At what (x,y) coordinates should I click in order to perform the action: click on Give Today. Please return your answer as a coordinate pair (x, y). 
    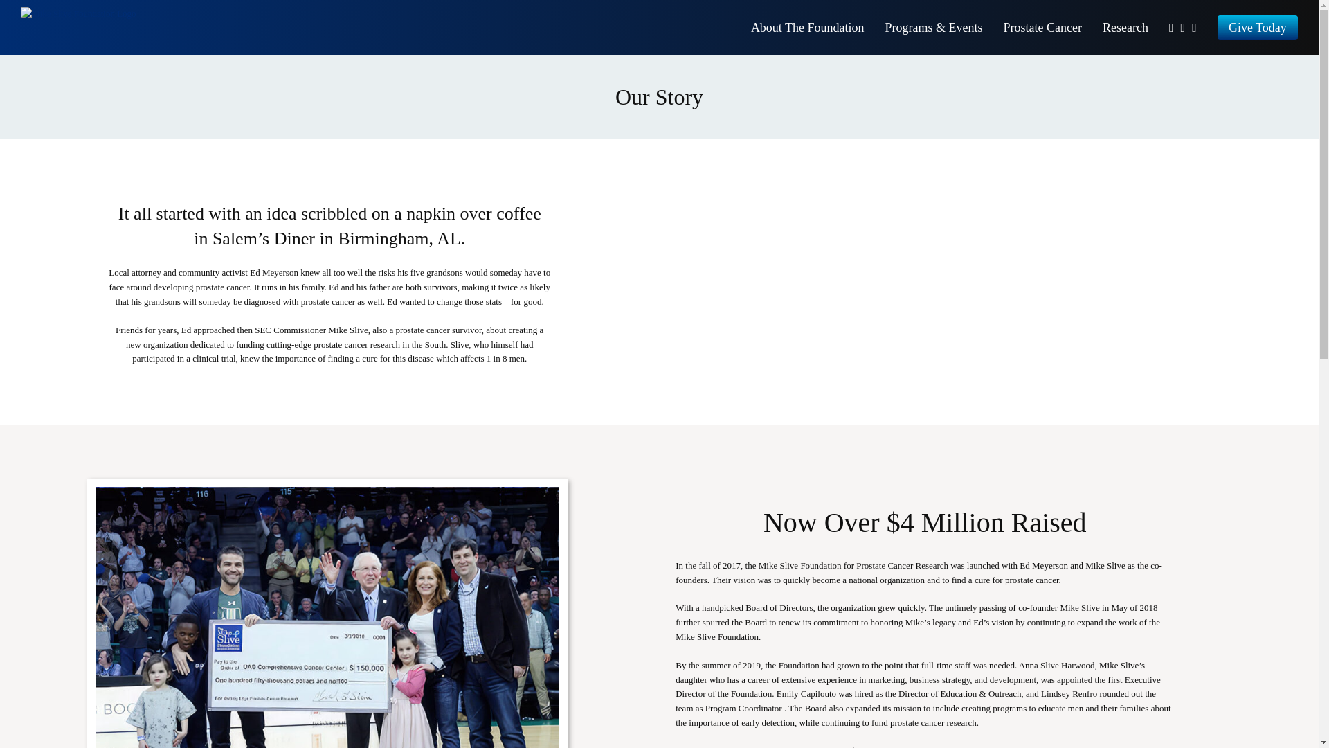
    Looking at the image, I should click on (1257, 28).